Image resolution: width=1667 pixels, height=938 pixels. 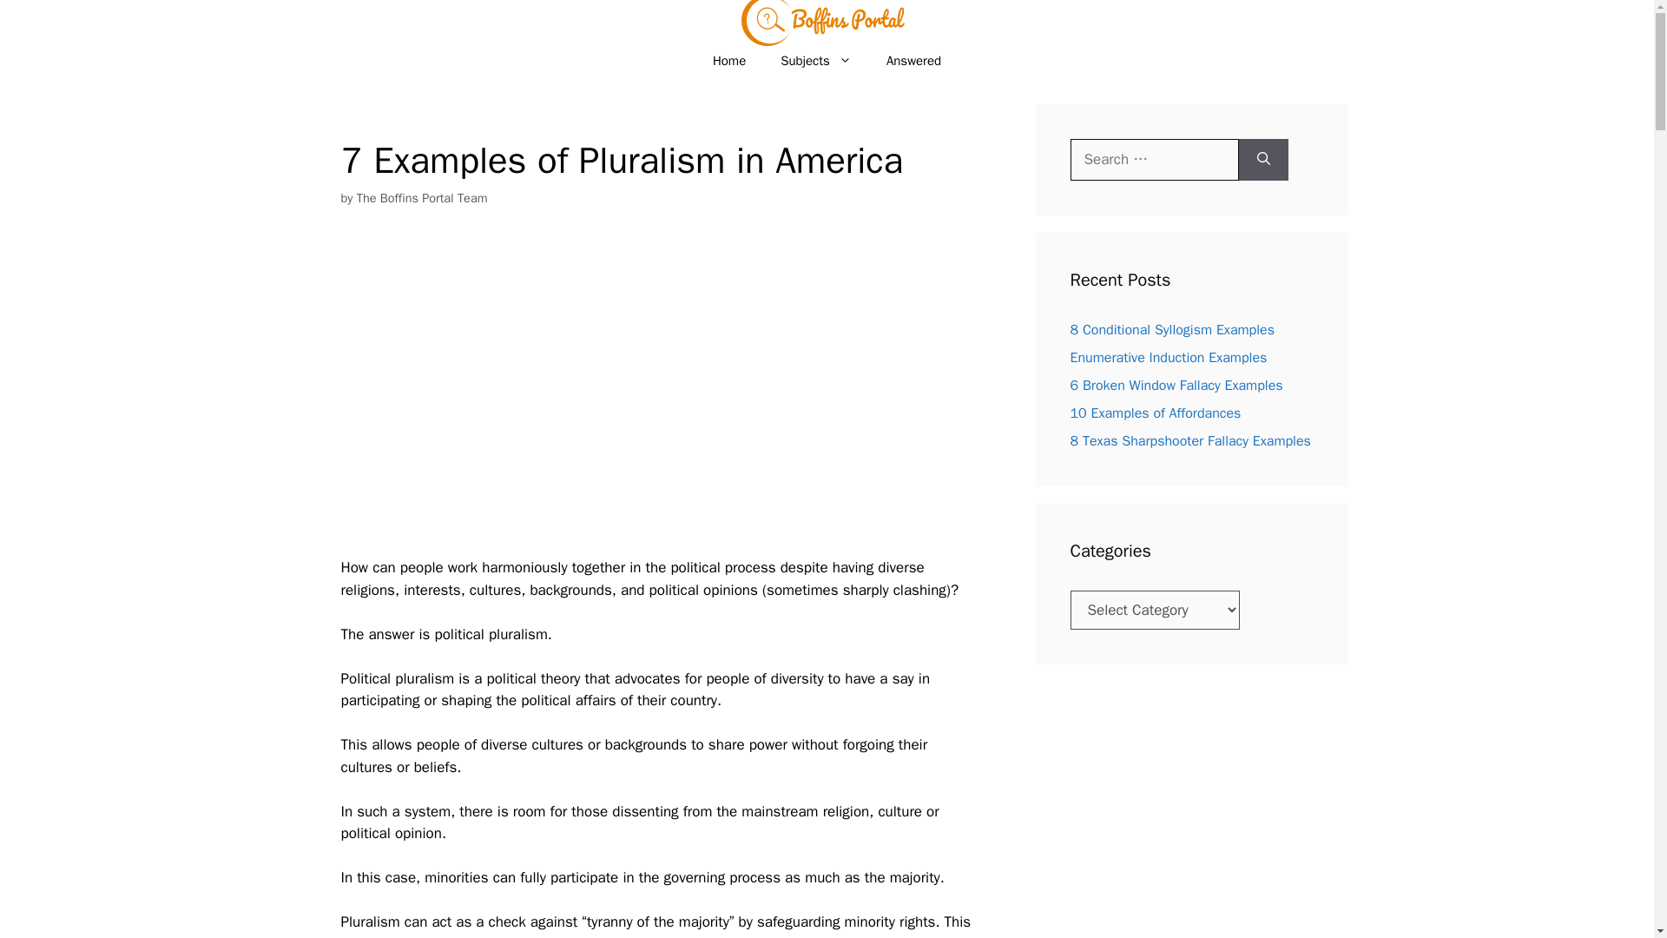 What do you see at coordinates (816, 61) in the screenshot?
I see `Subjects` at bounding box center [816, 61].